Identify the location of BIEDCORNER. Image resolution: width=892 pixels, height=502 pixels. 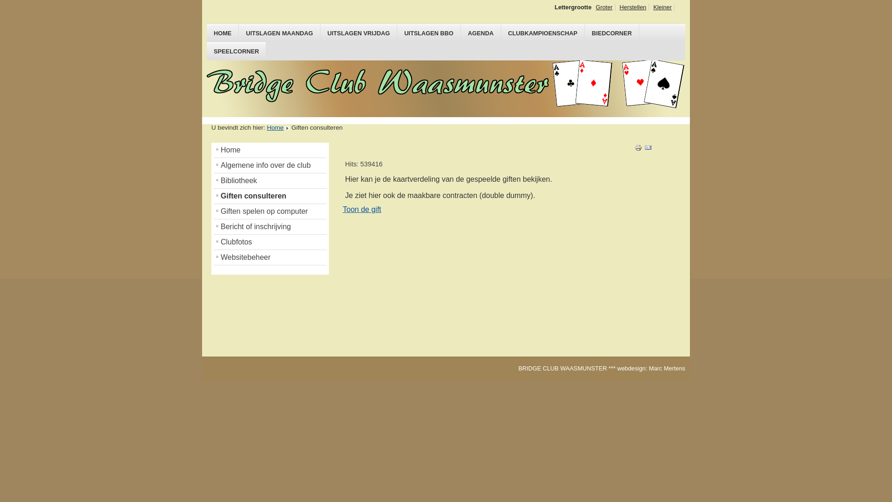
(612, 33).